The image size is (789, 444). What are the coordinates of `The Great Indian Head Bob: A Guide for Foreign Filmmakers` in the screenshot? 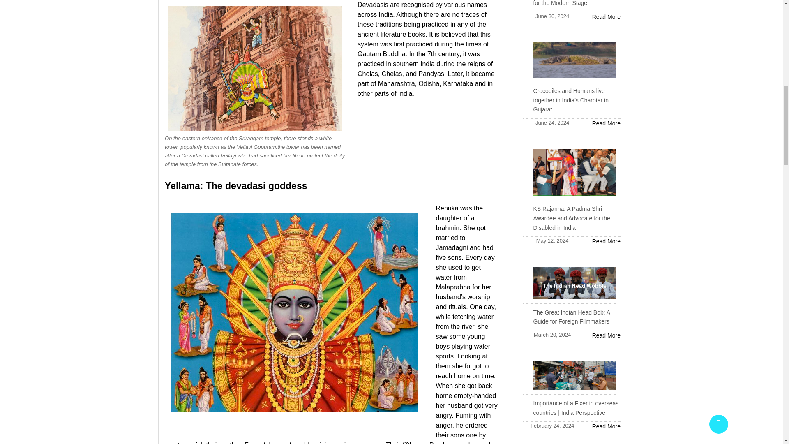 It's located at (601, 335).